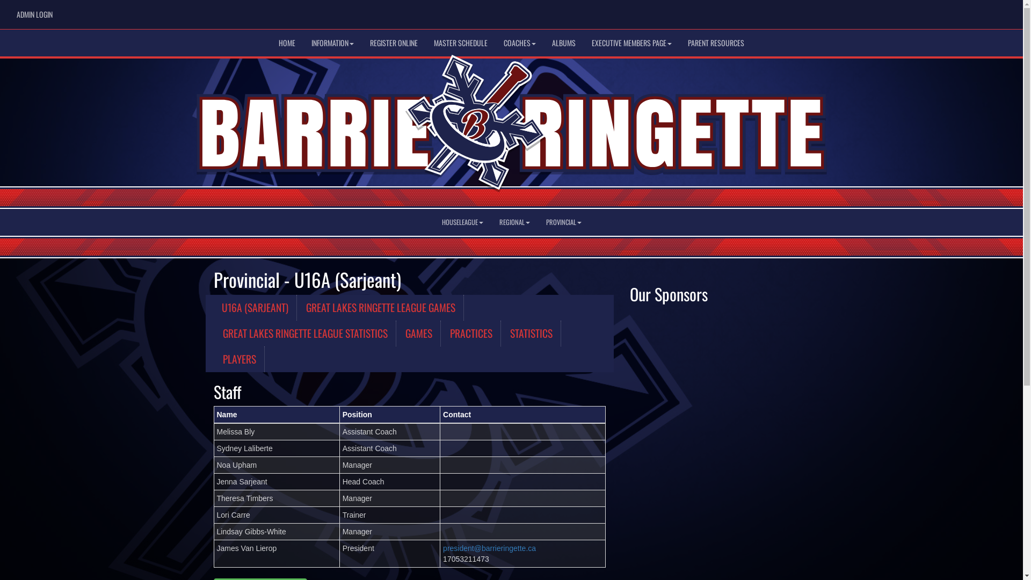  I want to click on  ADMIN LOGIN
ADMIN LOGIN, so click(34, 15).